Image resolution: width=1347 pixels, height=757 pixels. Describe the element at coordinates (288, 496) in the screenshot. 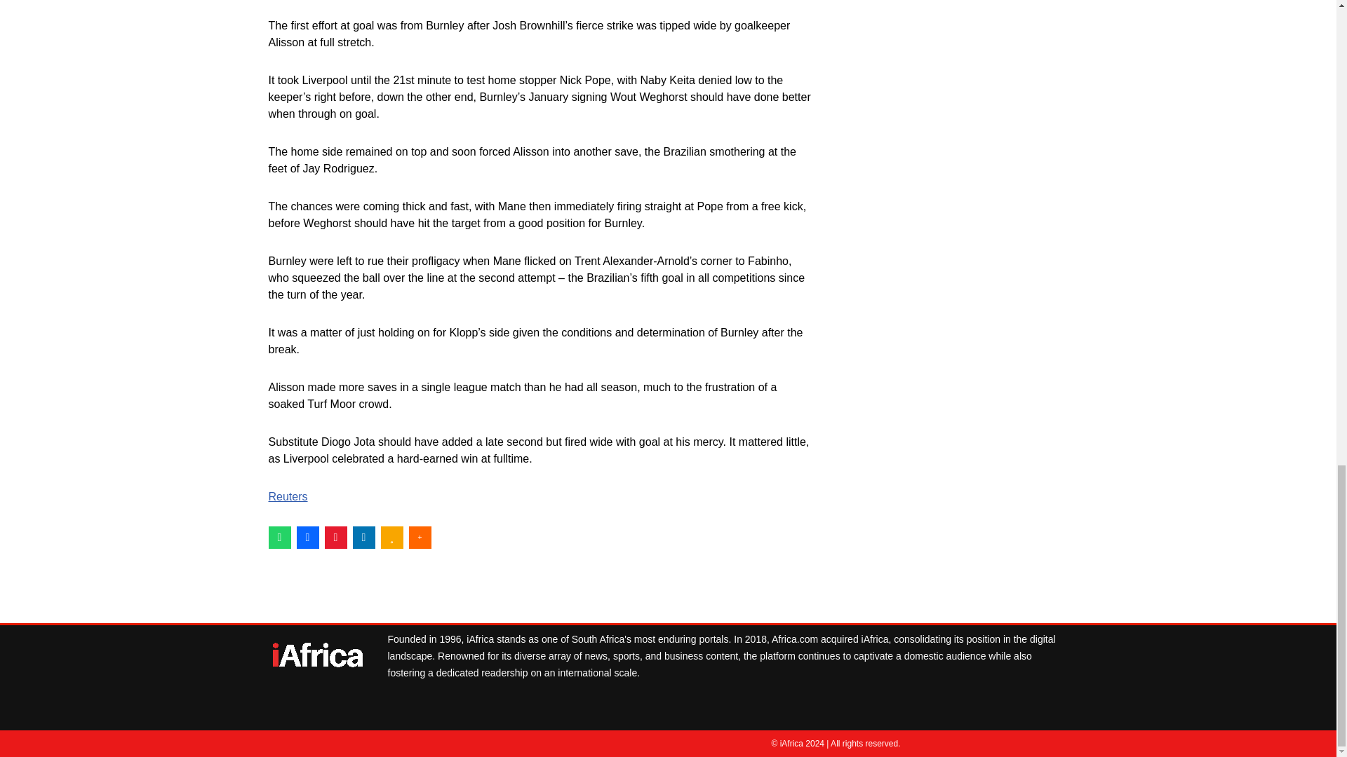

I see `Reuters` at that location.